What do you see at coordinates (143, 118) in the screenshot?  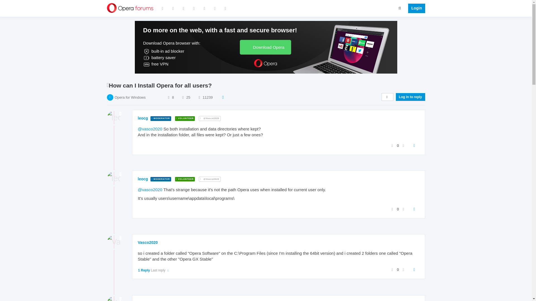 I see `leocg` at bounding box center [143, 118].